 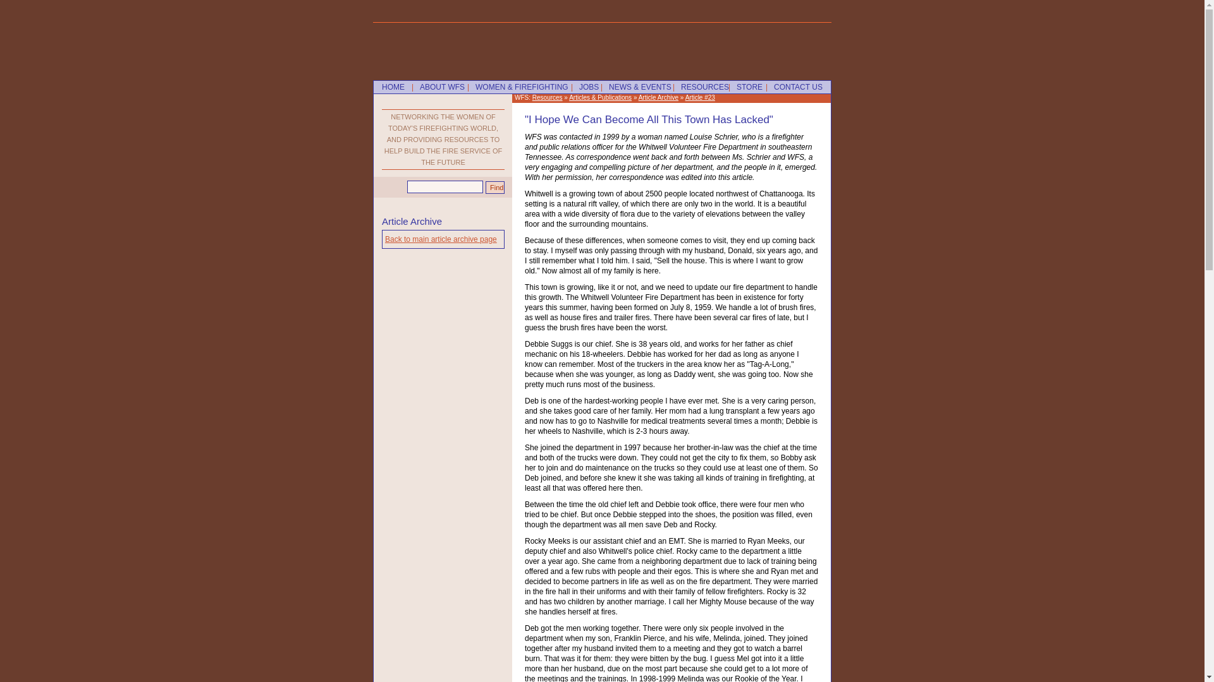 I want to click on HOME, so click(x=389, y=87).